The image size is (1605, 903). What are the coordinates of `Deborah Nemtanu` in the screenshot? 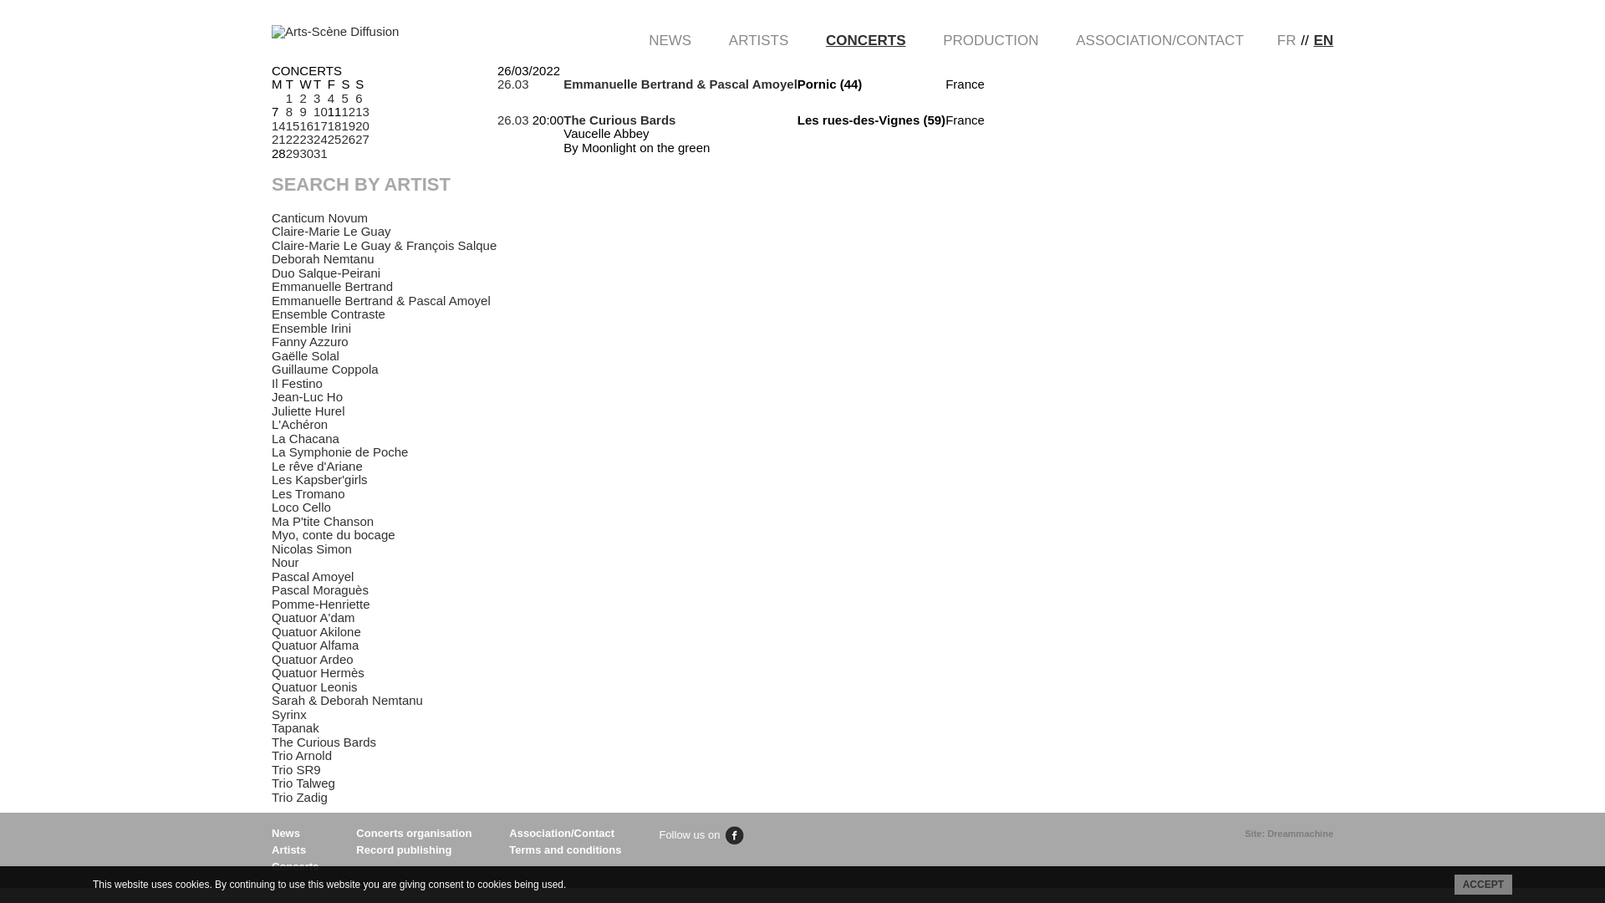 It's located at (323, 259).